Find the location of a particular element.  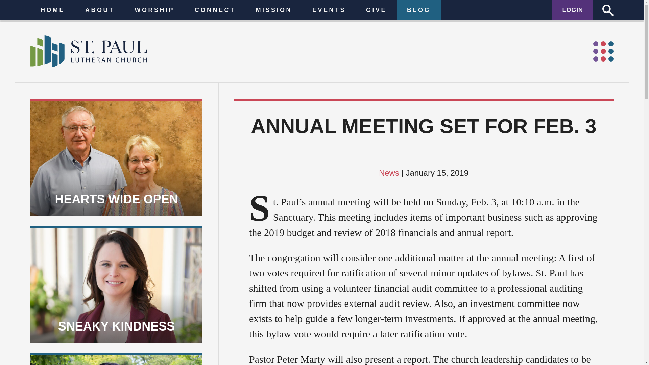

Share via Email is located at coordinates (258, 334).